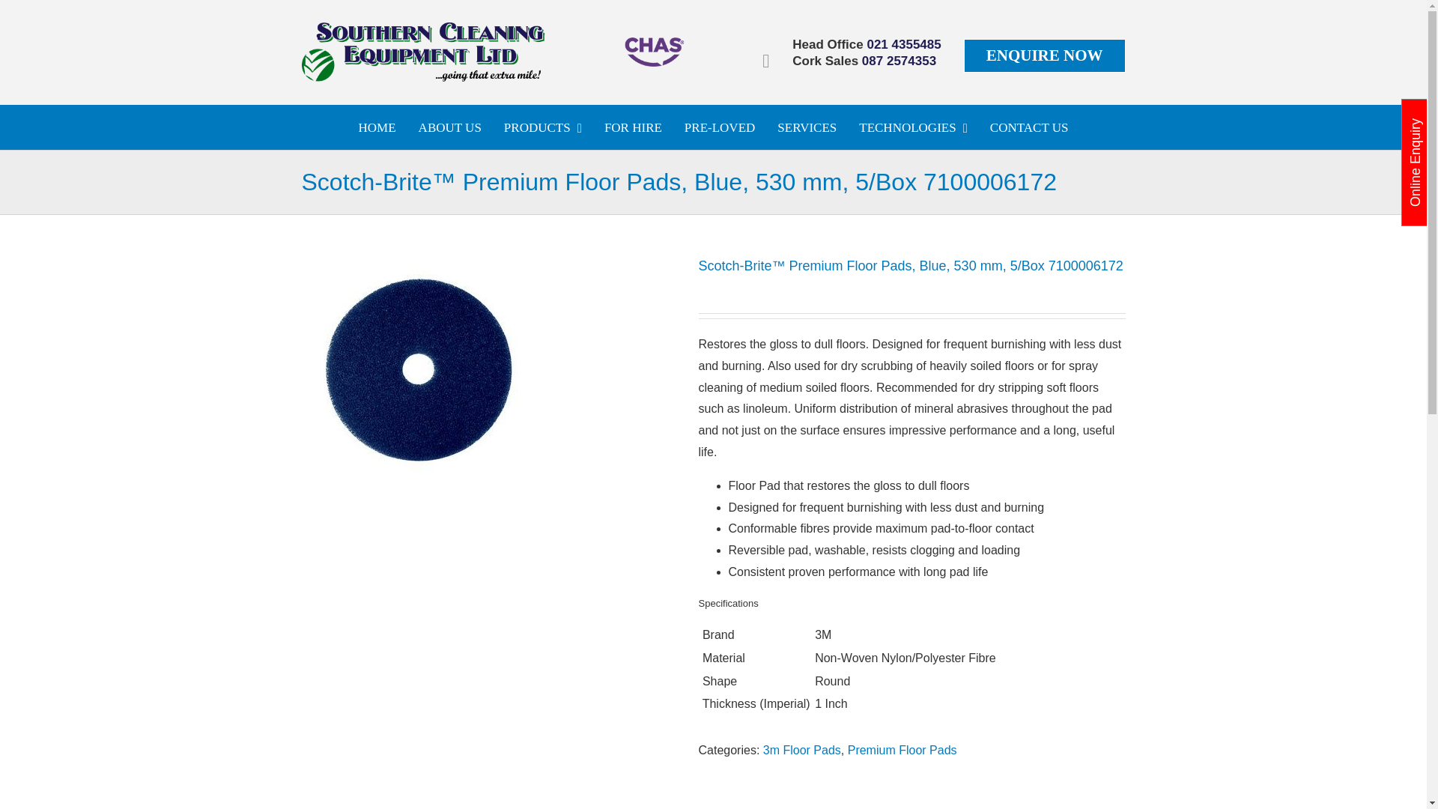 The width and height of the screenshot is (1438, 809). What do you see at coordinates (632, 127) in the screenshot?
I see `FOR HIRE` at bounding box center [632, 127].